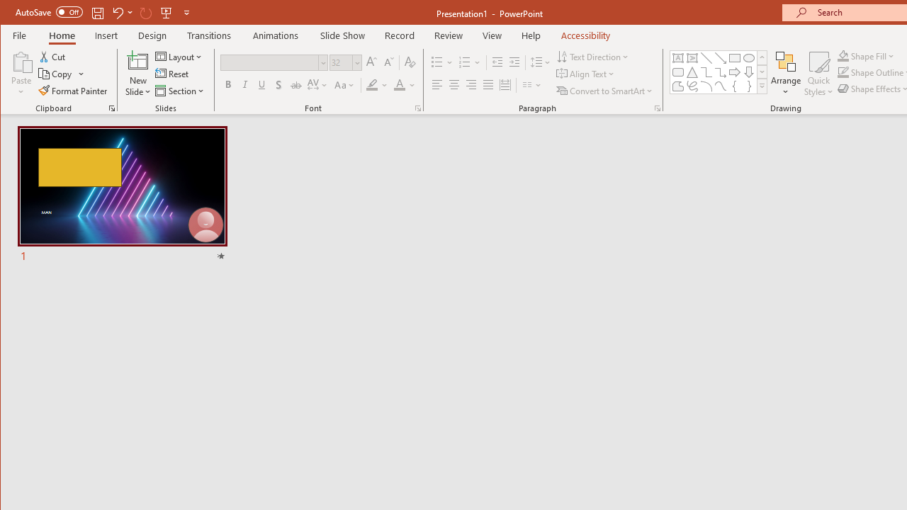 The height and width of the screenshot is (510, 907). Describe the element at coordinates (405, 85) in the screenshot. I see `Font Color` at that location.